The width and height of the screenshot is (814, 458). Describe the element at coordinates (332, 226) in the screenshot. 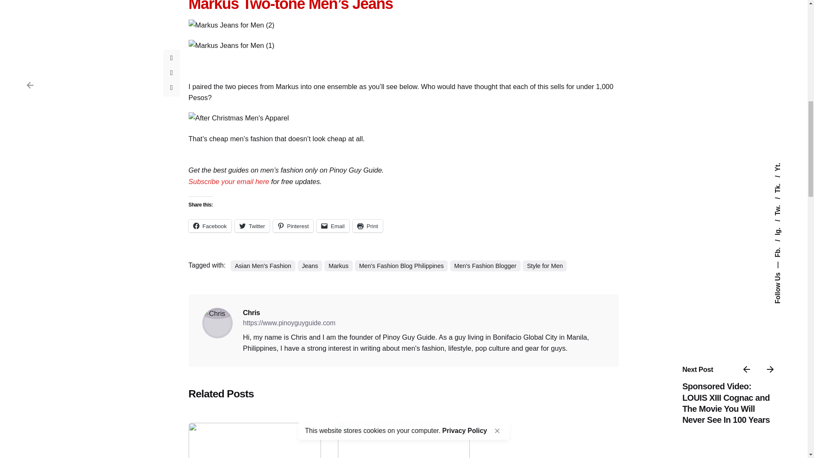

I see `Click to email a link to a friend` at that location.